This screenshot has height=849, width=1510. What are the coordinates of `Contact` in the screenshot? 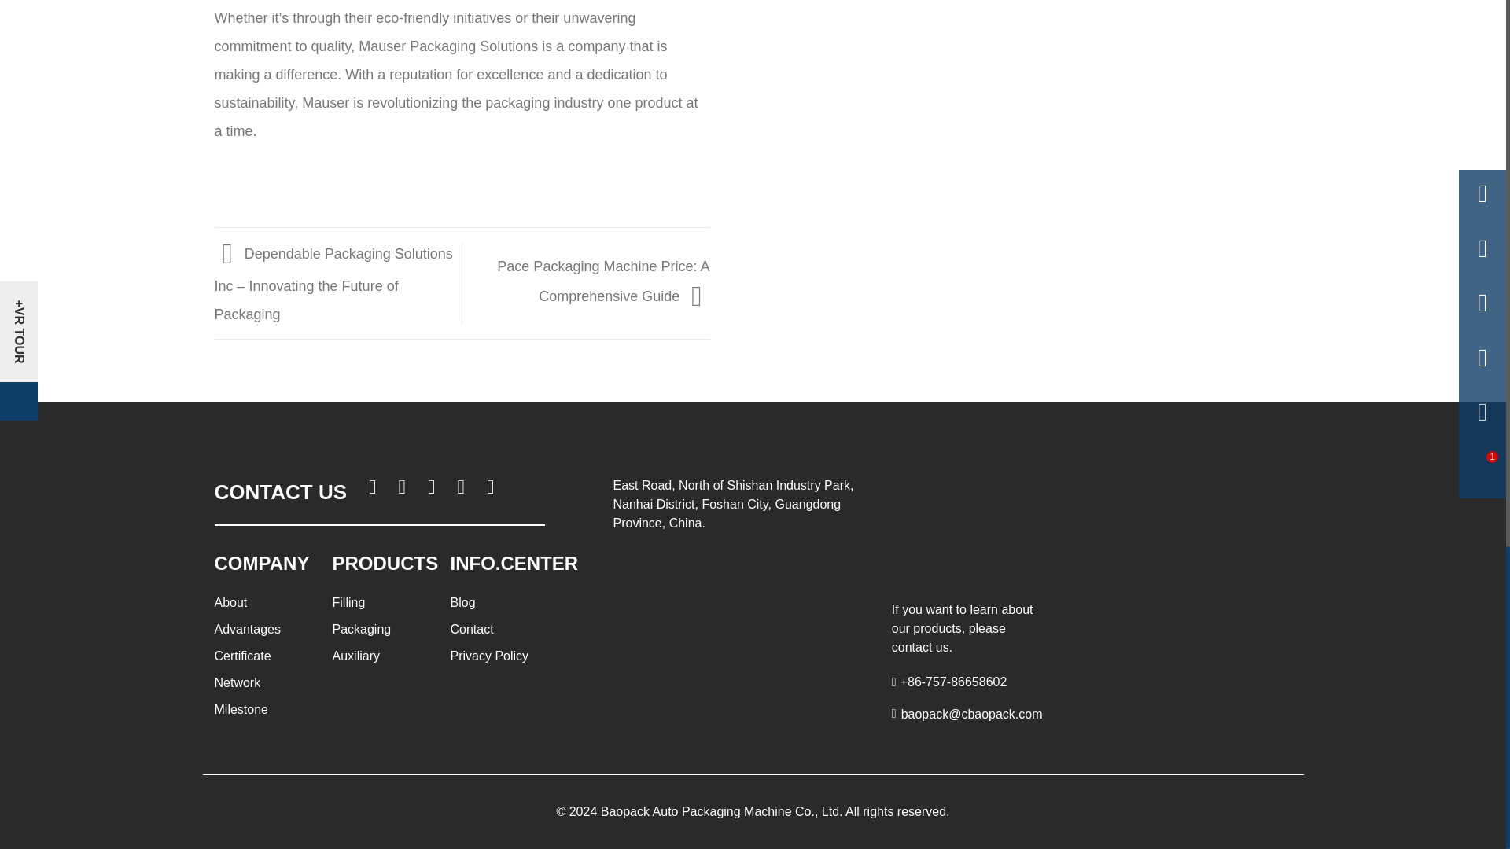 It's located at (472, 629).